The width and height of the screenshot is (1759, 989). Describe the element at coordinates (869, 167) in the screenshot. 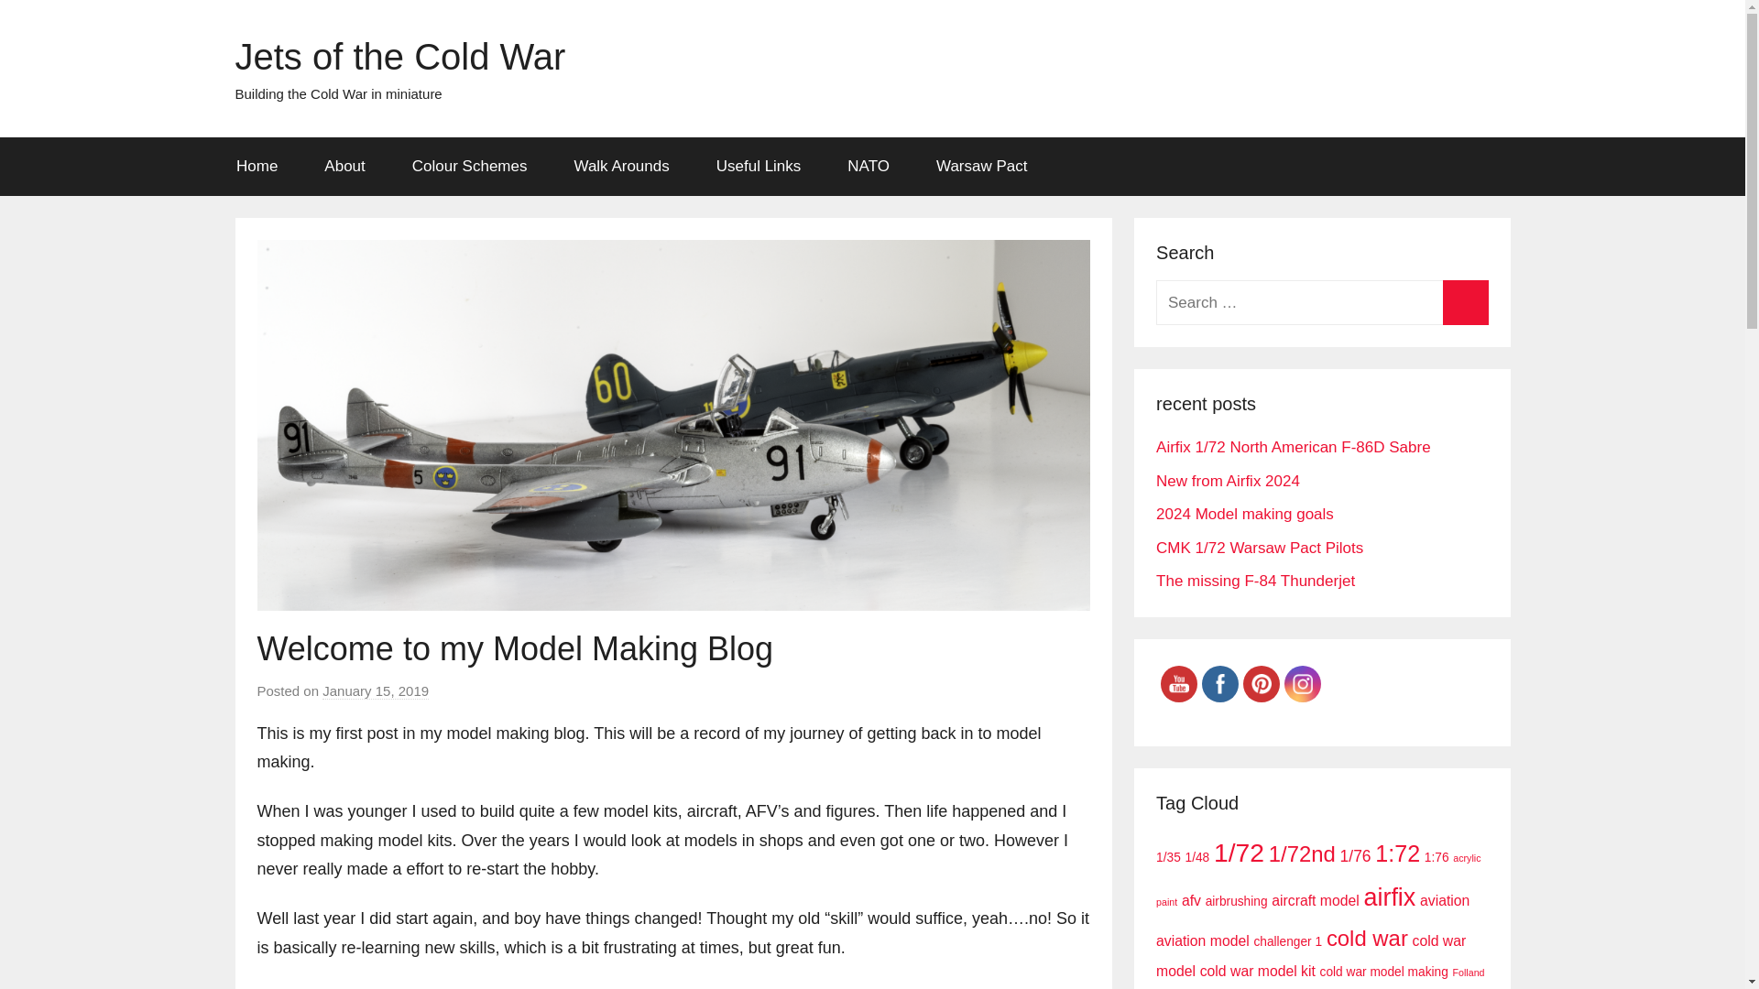

I see `NATO` at that location.